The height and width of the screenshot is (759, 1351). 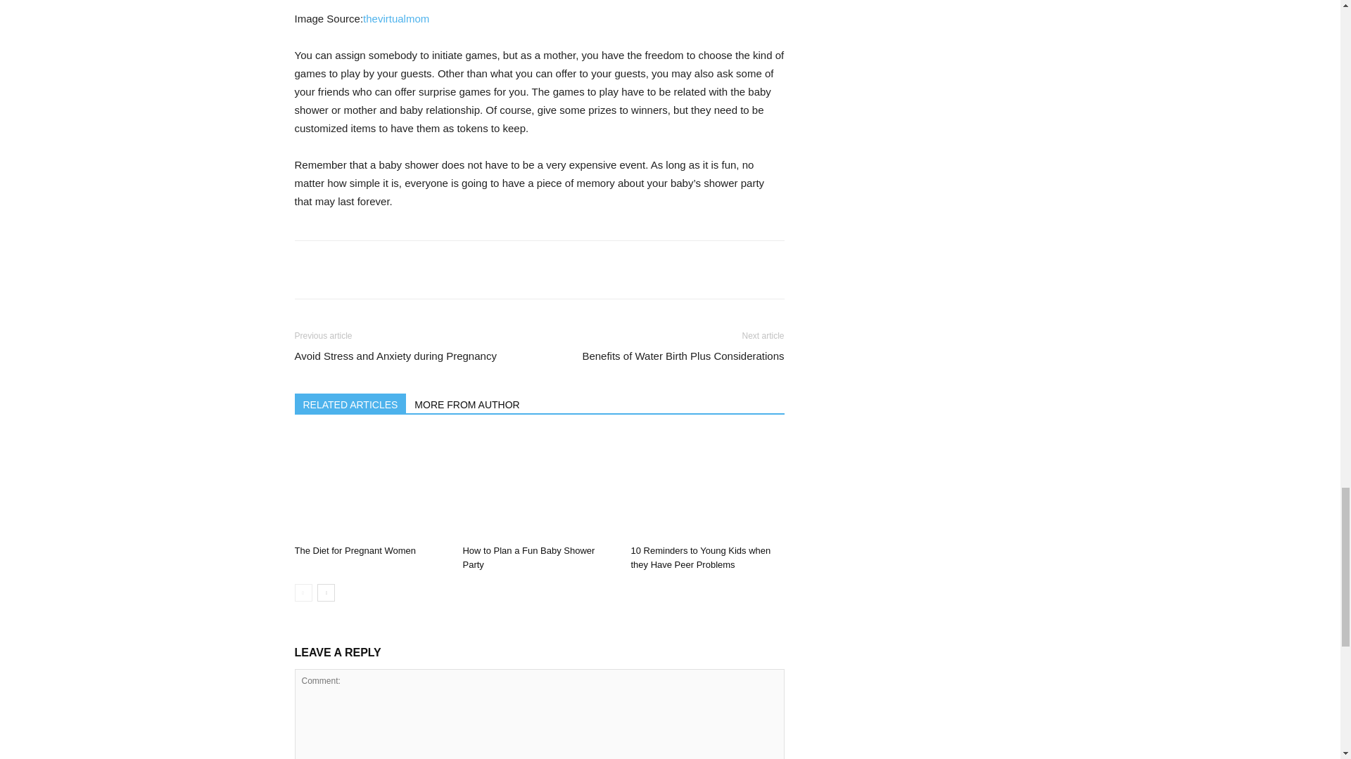 What do you see at coordinates (700, 558) in the screenshot?
I see `10 Reminders to Young Kids when they Have Peer Problems` at bounding box center [700, 558].